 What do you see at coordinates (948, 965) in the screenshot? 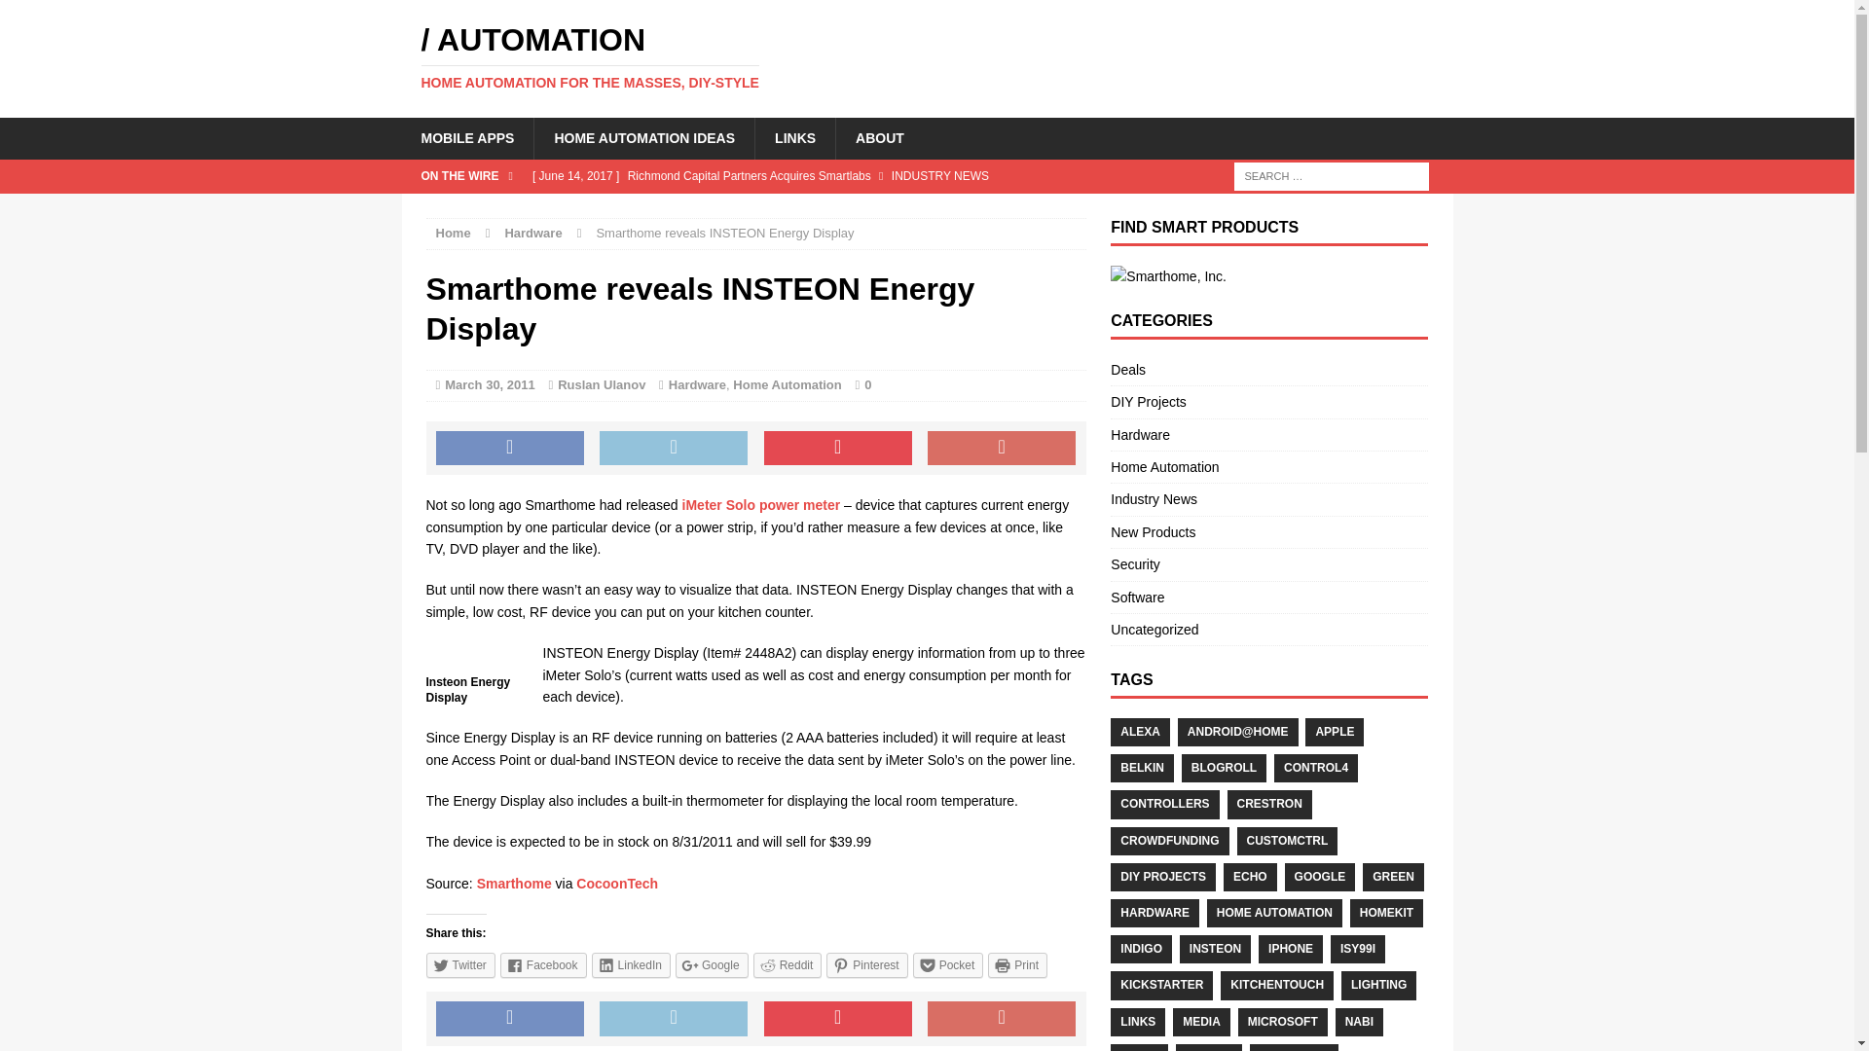
I see `Pocket` at bounding box center [948, 965].